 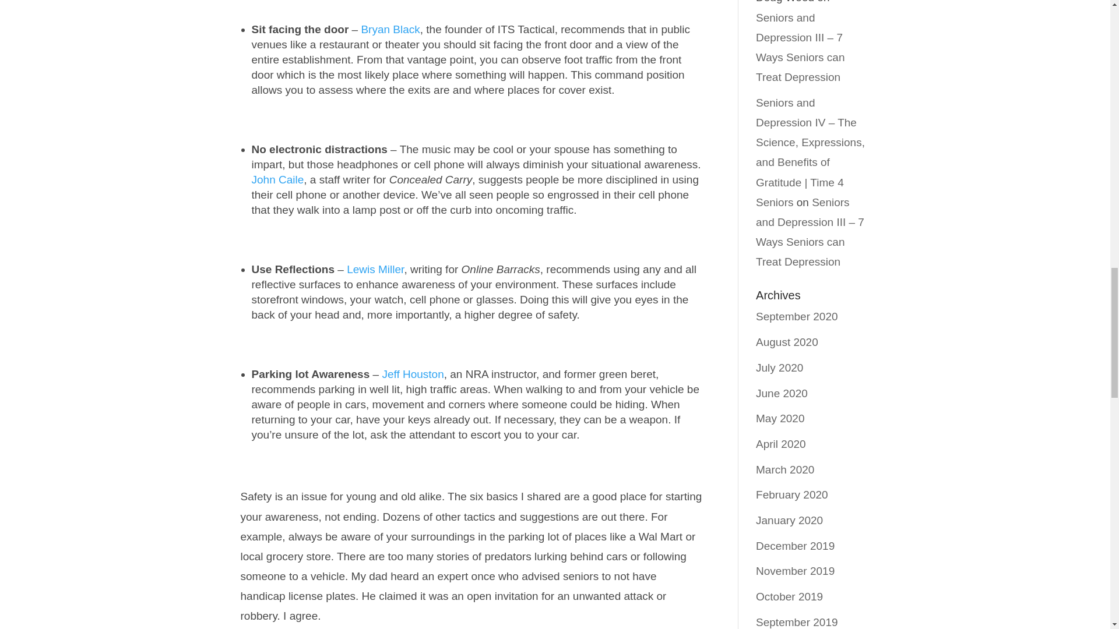 What do you see at coordinates (412, 374) in the screenshot?
I see `Jeff Houston` at bounding box center [412, 374].